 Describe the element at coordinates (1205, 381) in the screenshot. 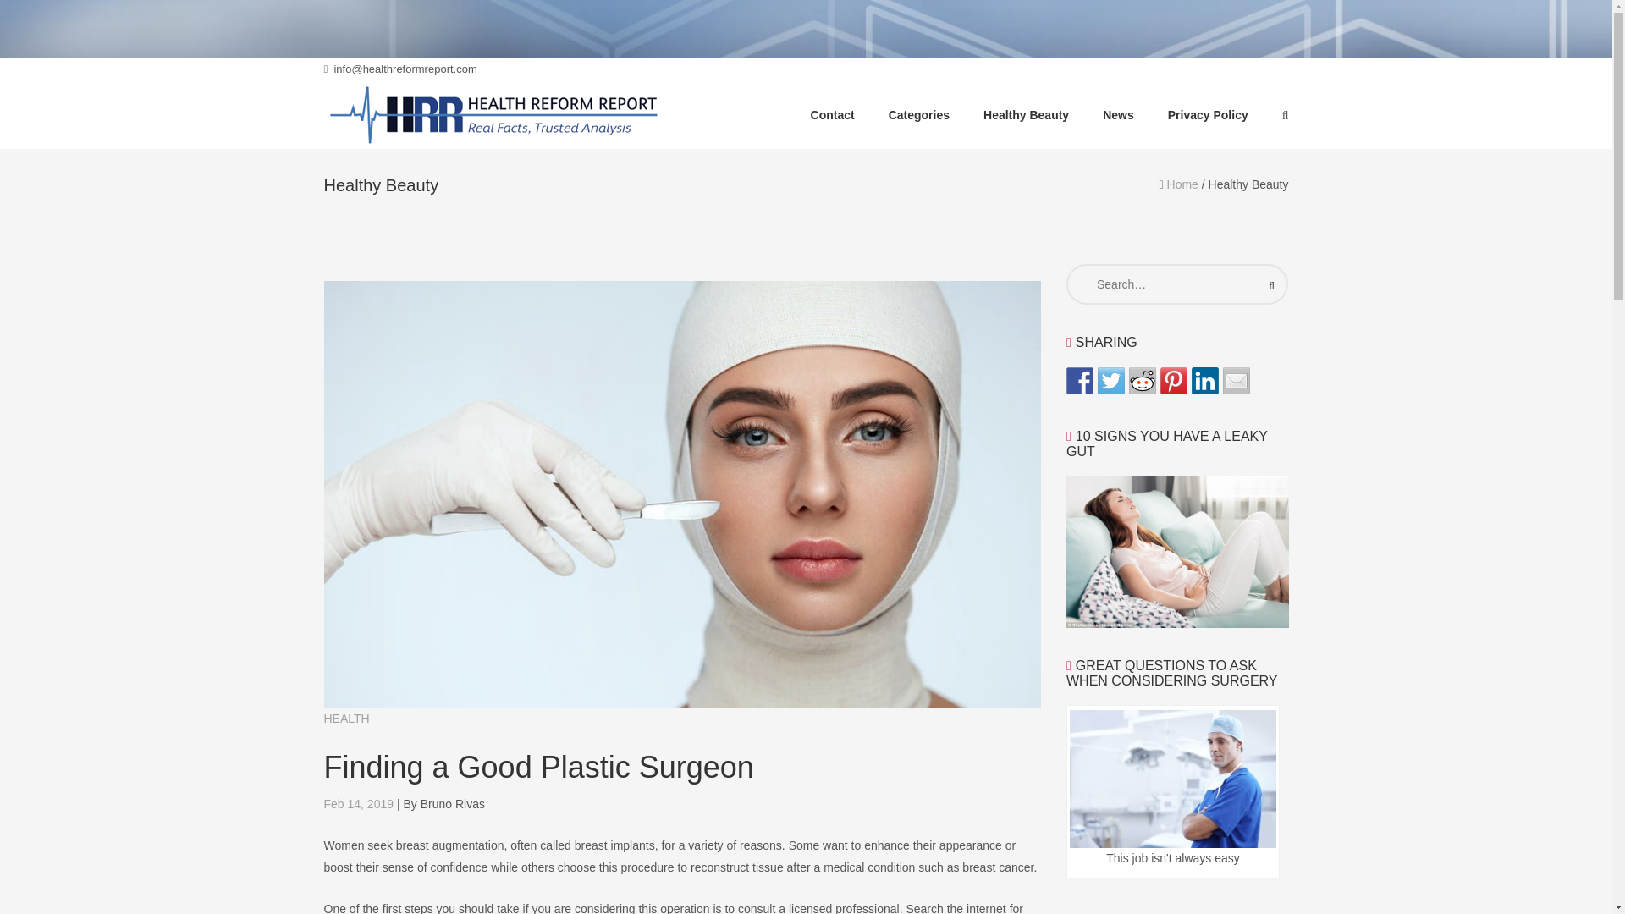

I see `Share on Linkedin` at that location.